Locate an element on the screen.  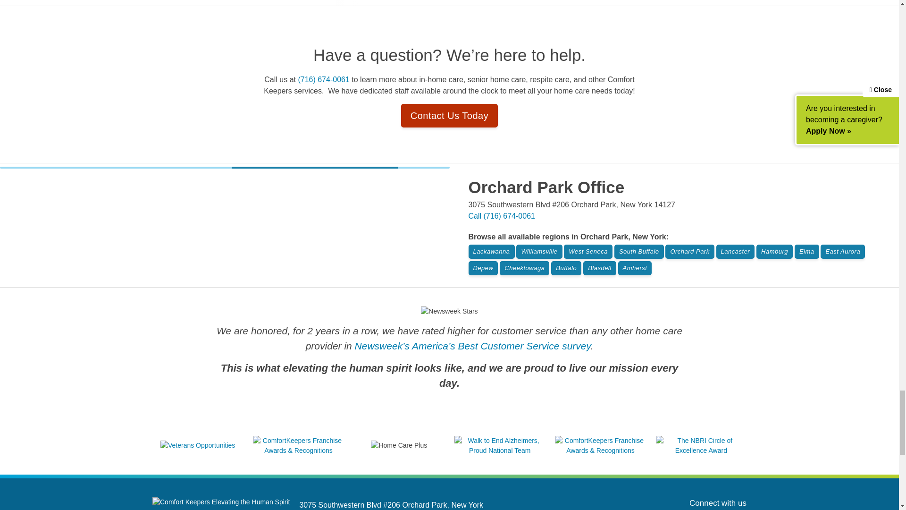
Learn more about the NBRI Circle of Excellence Award is located at coordinates (701, 450).